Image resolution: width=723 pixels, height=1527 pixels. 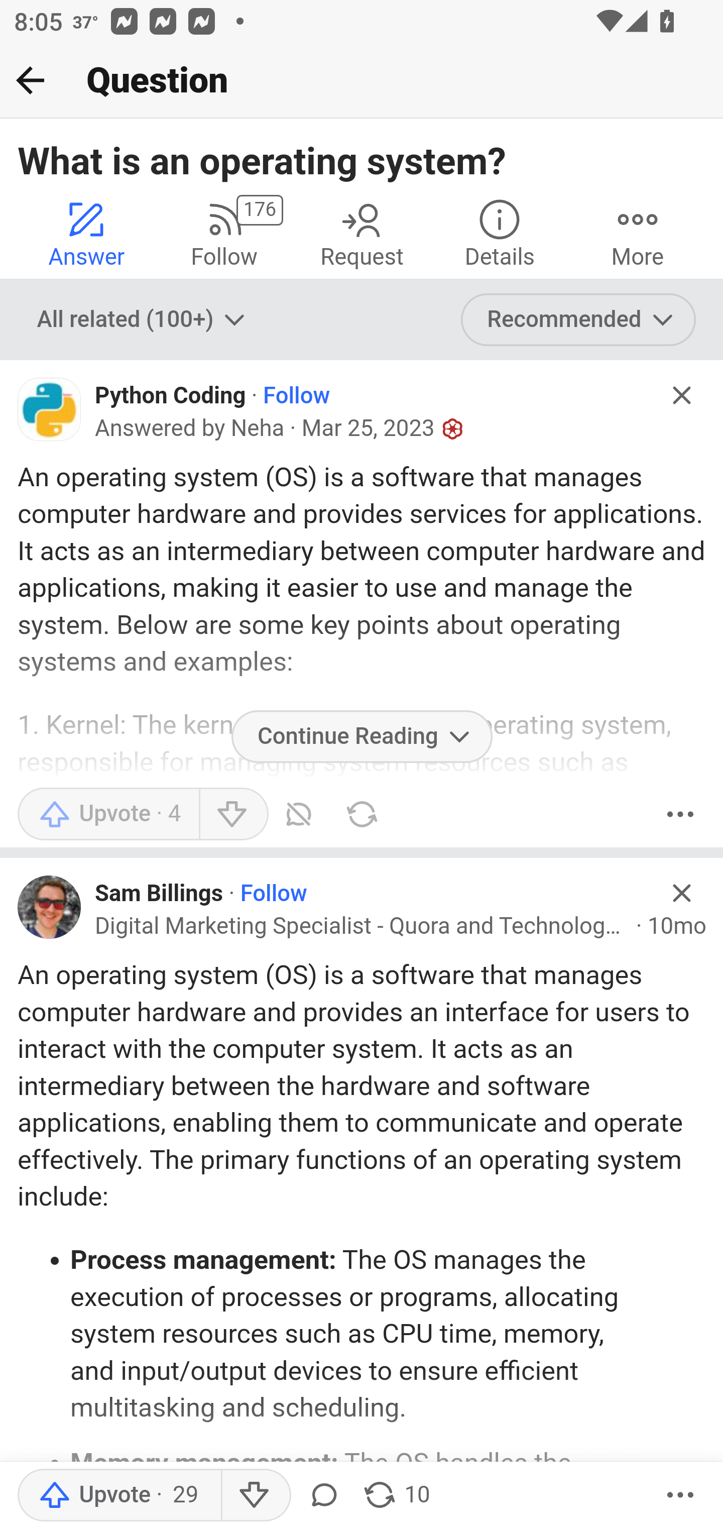 What do you see at coordinates (361, 736) in the screenshot?
I see `Continue Reading` at bounding box center [361, 736].